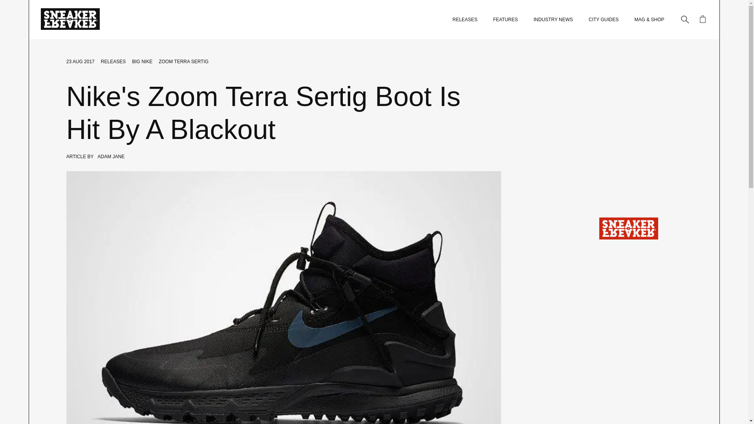 The image size is (754, 424). Describe the element at coordinates (553, 20) in the screenshot. I see `INDUSTRY NEWS` at that location.